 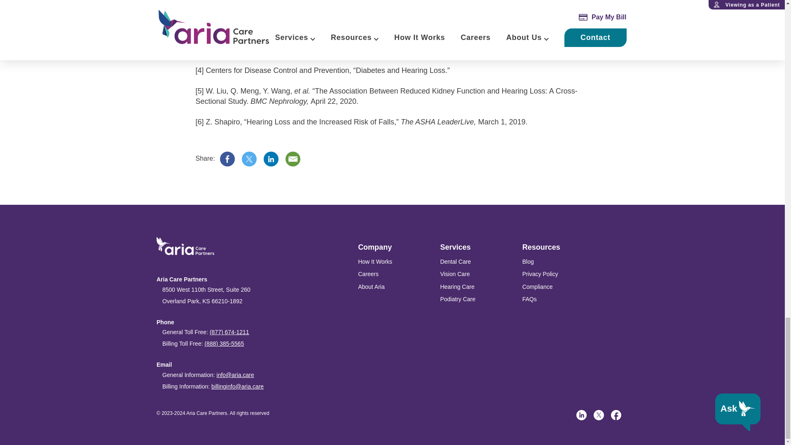 What do you see at coordinates (582, 415) in the screenshot?
I see `LinkedIn` at bounding box center [582, 415].